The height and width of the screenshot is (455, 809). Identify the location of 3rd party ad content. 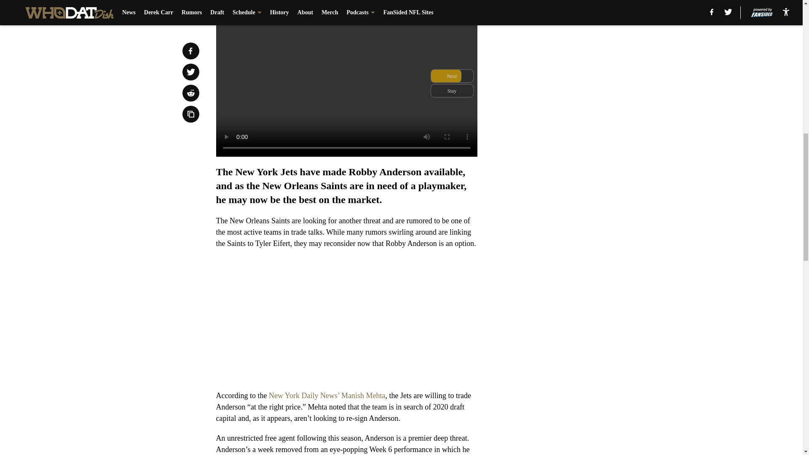
(582, 62).